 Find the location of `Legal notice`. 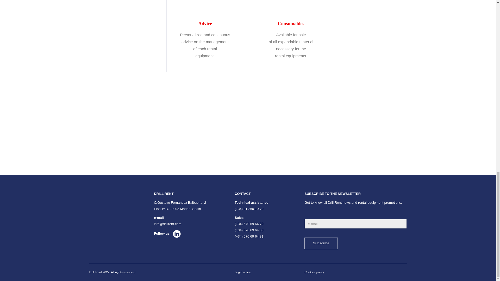

Legal notice is located at coordinates (243, 272).